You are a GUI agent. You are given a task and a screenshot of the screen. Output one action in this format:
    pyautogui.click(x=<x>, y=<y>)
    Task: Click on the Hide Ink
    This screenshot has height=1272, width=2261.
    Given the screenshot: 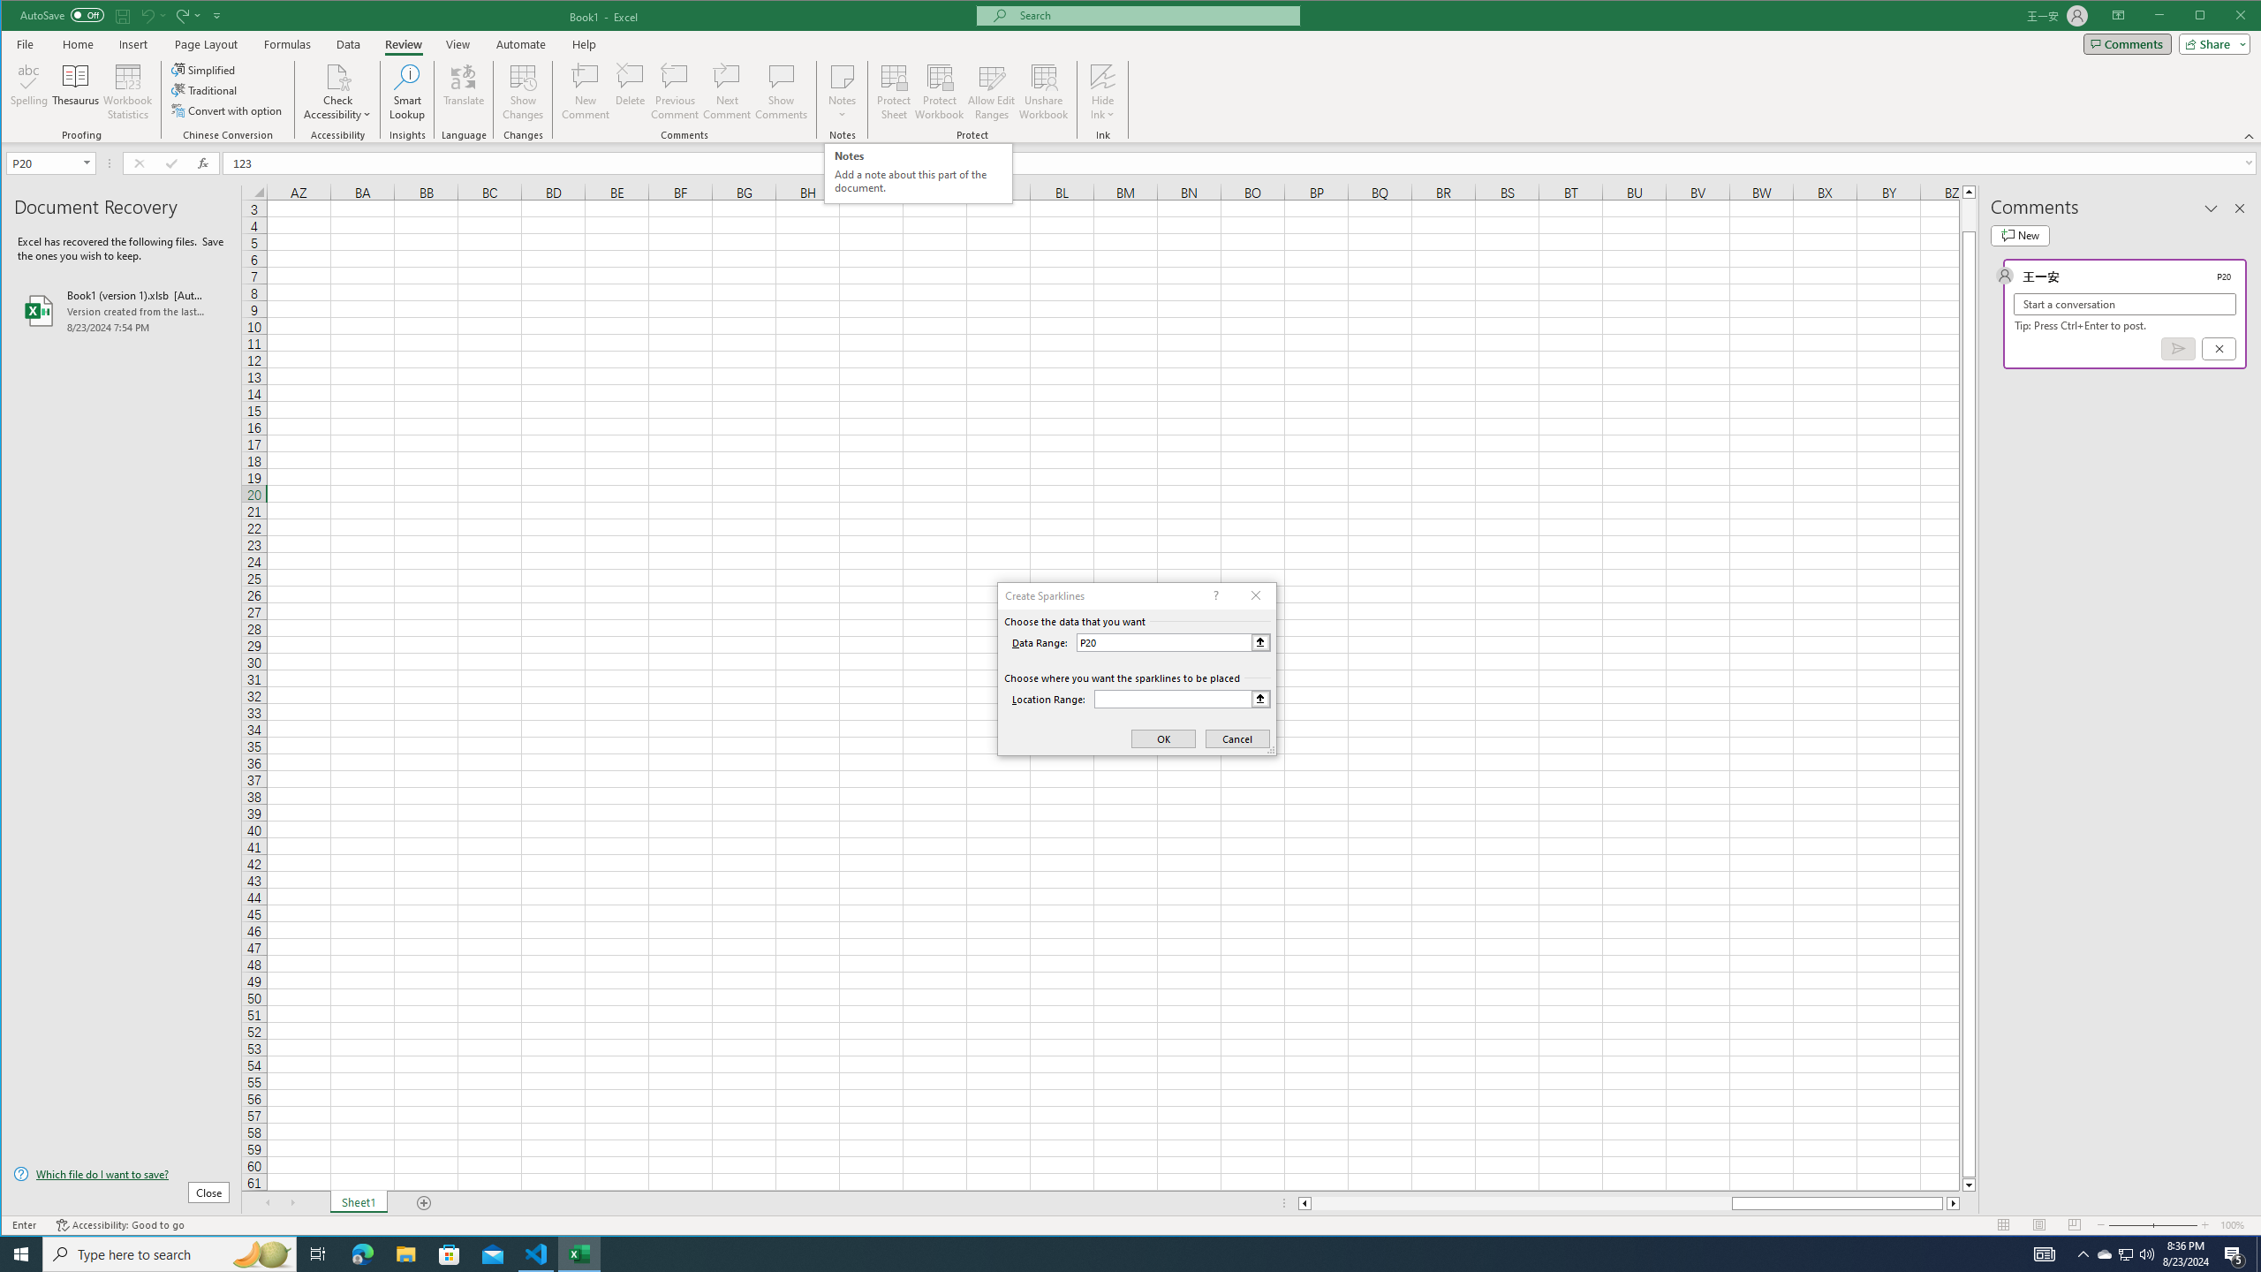 What is the action you would take?
    pyautogui.click(x=1102, y=76)
    